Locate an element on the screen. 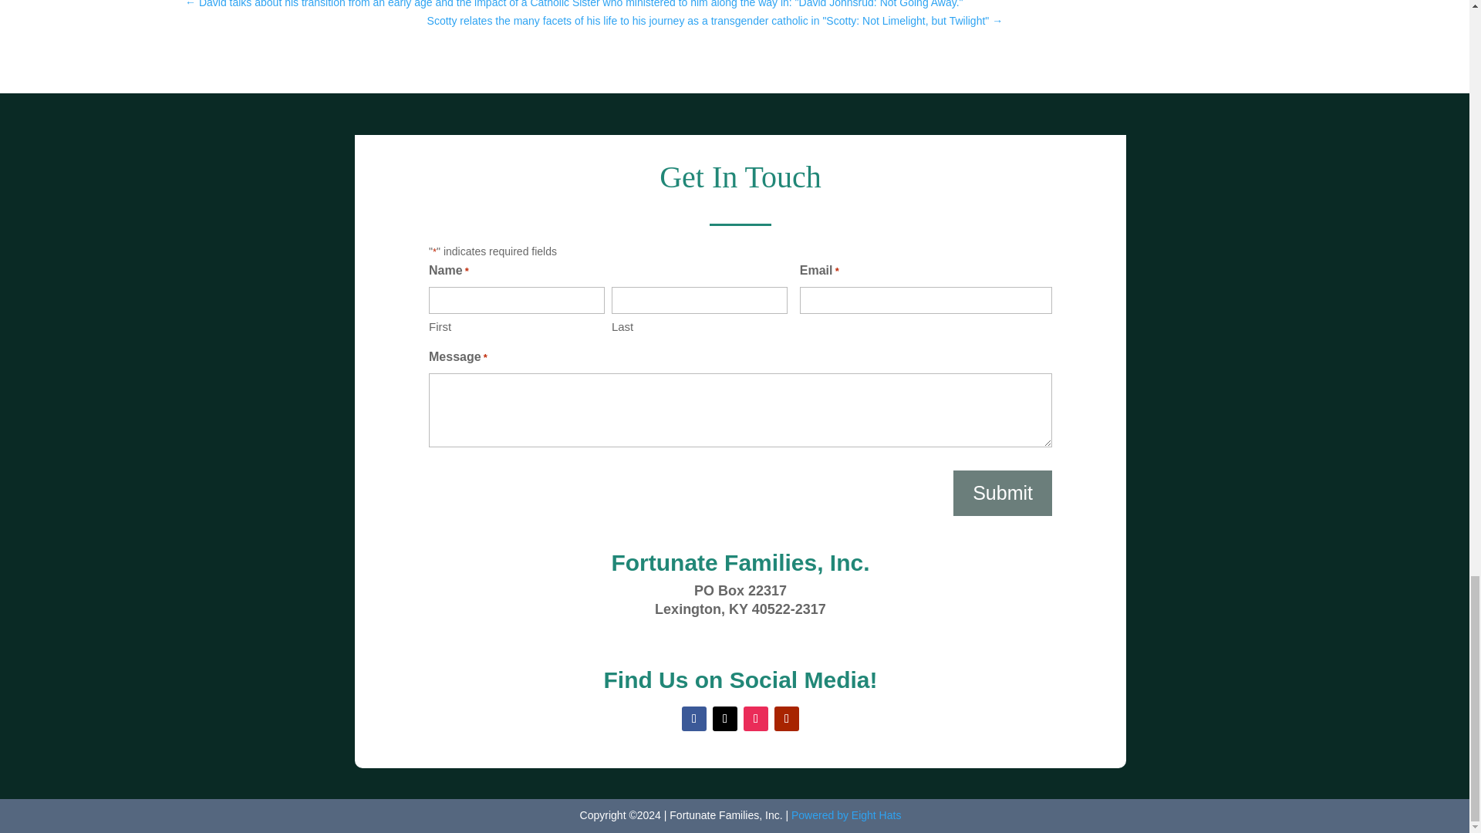 This screenshot has width=1481, height=833. Submit is located at coordinates (1003, 493).